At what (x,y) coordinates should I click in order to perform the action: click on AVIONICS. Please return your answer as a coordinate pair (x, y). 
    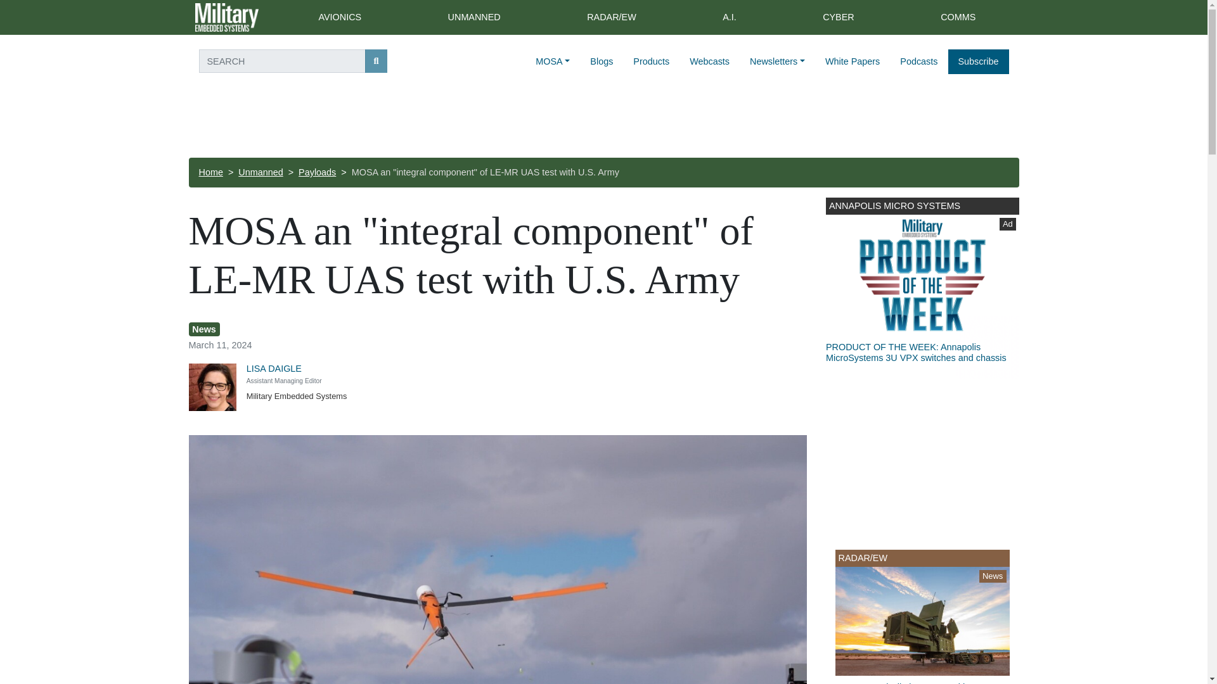
    Looking at the image, I should click on (339, 18).